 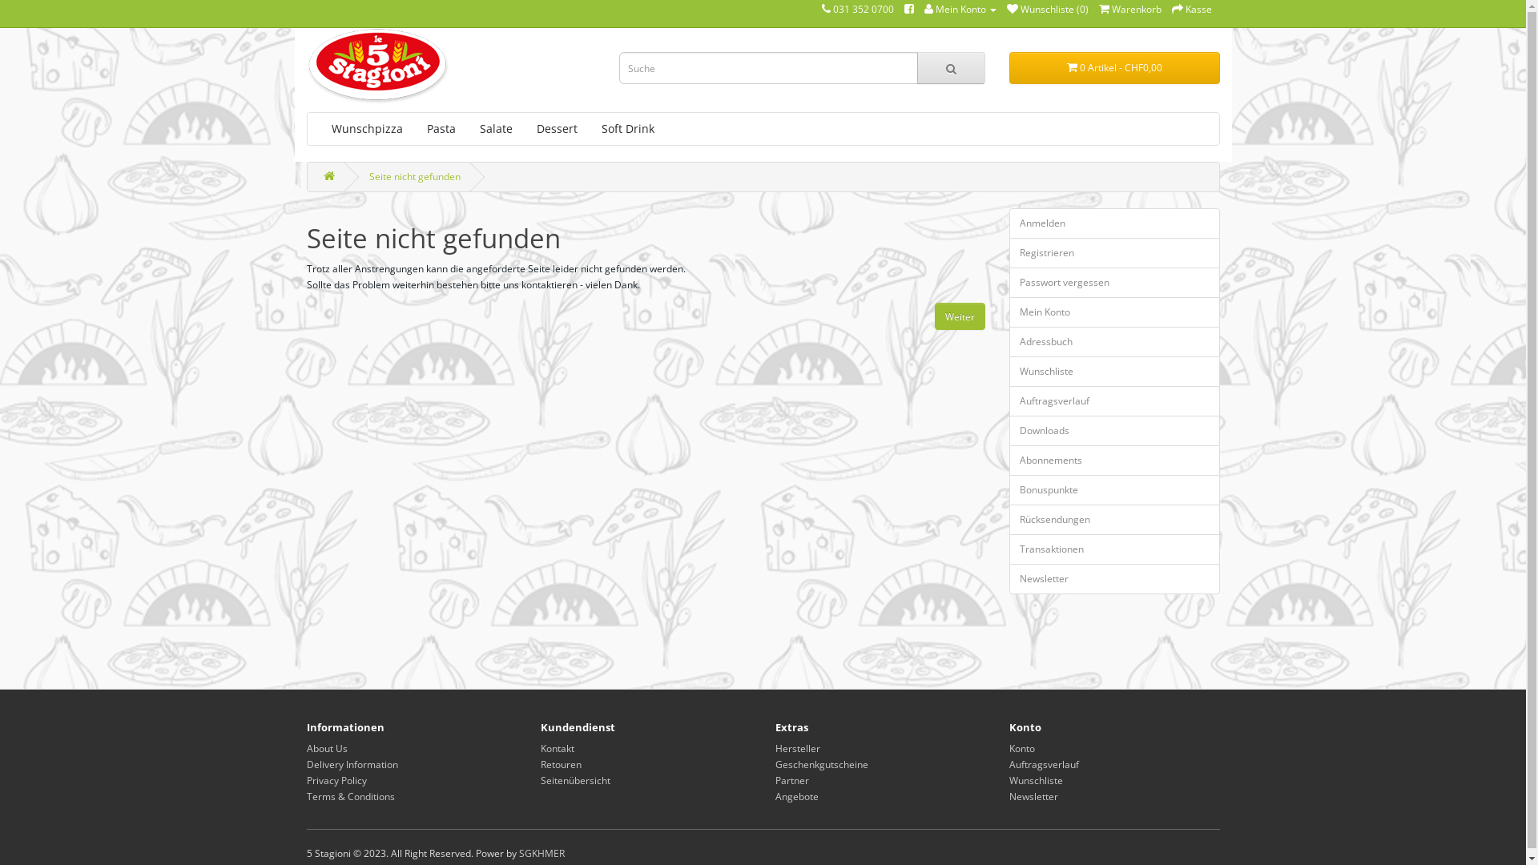 I want to click on Abonnements, so click(x=1115, y=461).